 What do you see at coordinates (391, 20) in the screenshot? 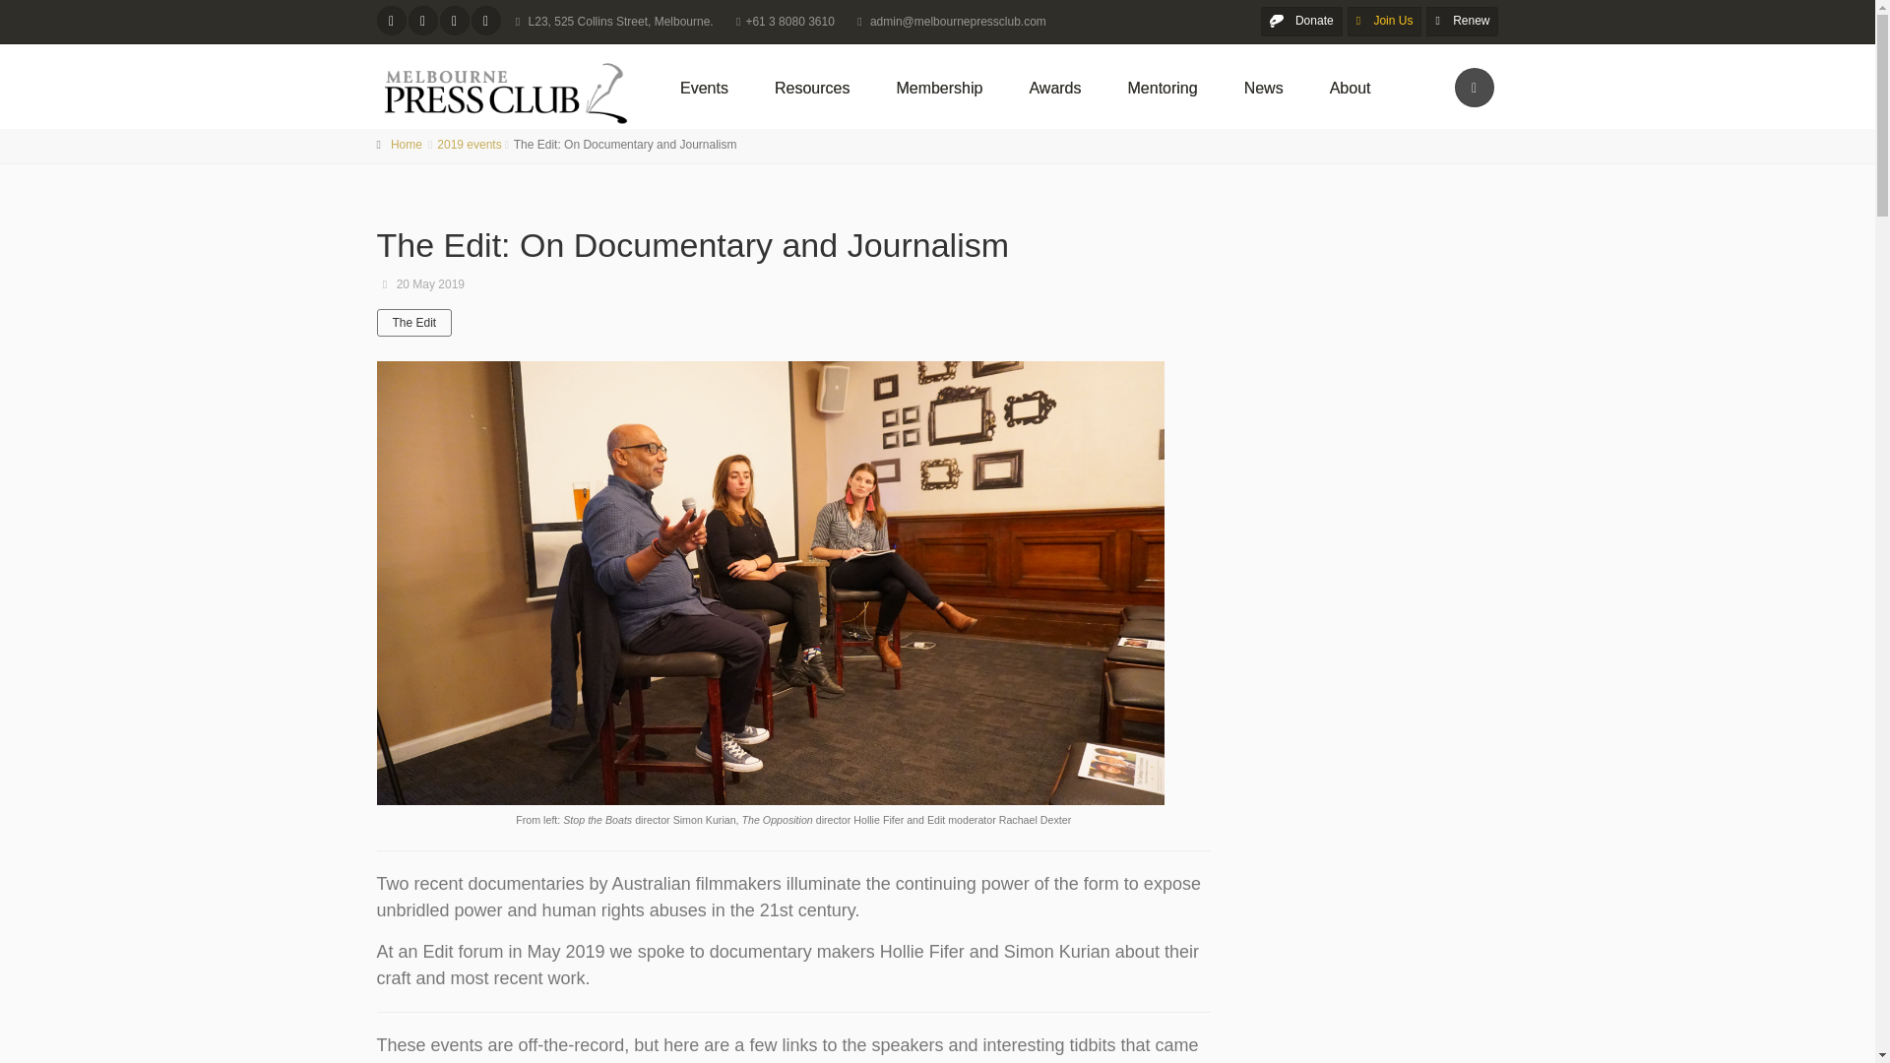
I see `Twitter` at bounding box center [391, 20].